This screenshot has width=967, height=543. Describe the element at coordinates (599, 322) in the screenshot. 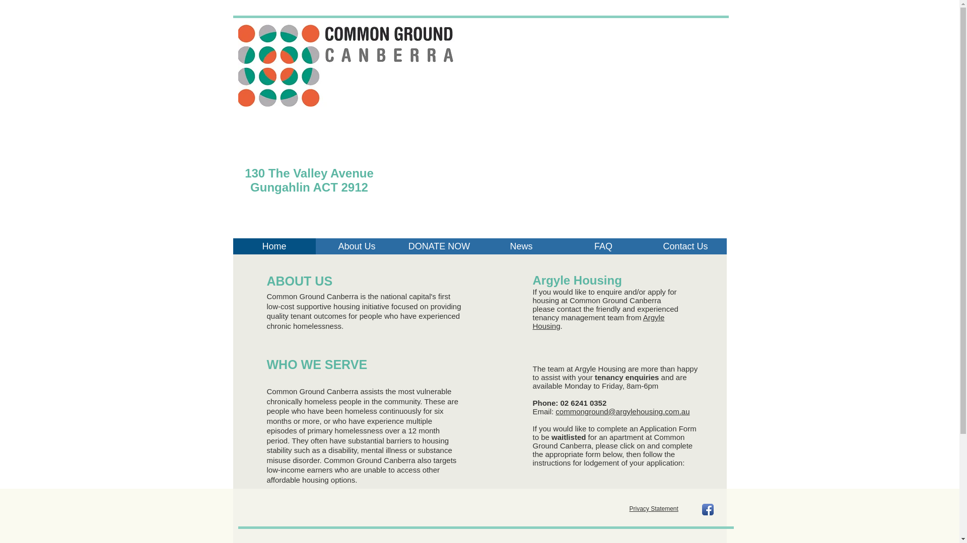

I see `Argyle Housing` at that location.